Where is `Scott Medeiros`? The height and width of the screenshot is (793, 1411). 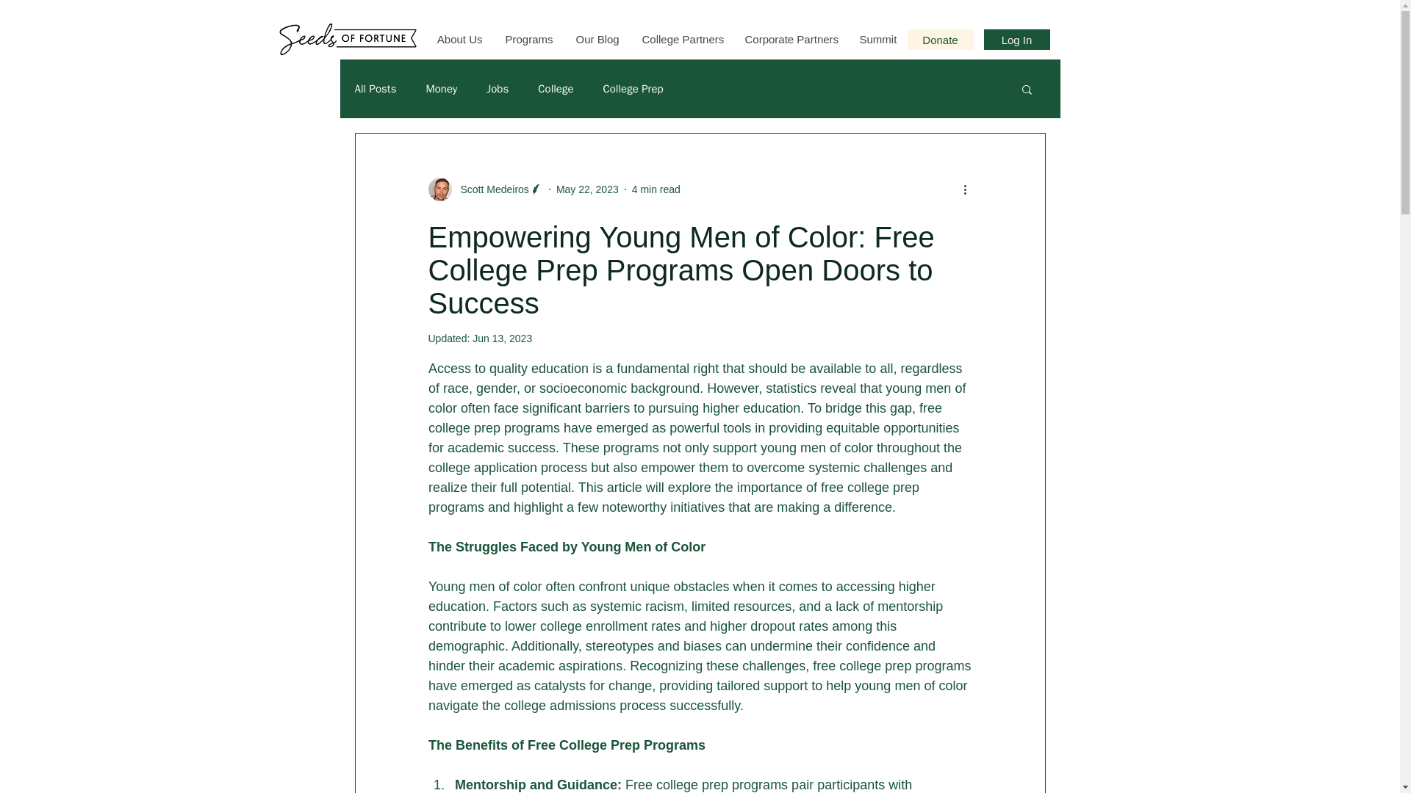
Scott Medeiros is located at coordinates (489, 189).